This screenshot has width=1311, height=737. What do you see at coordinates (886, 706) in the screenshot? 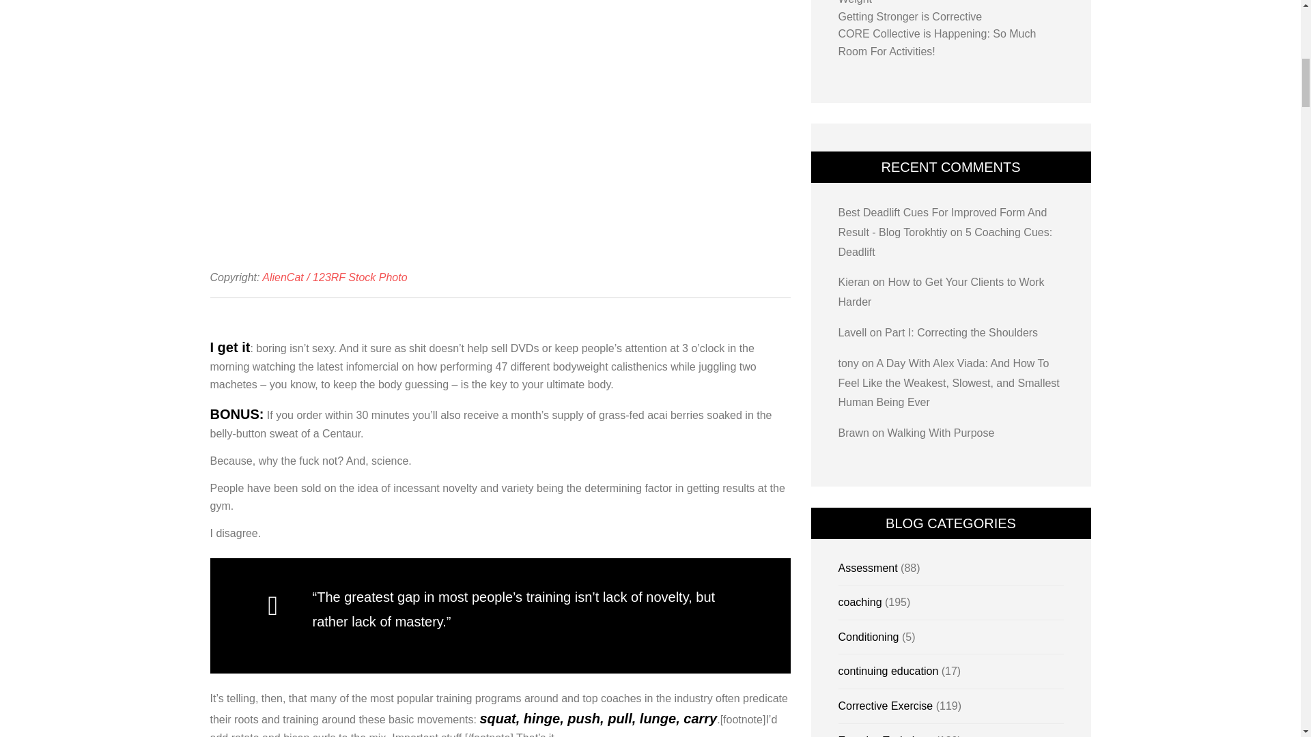
I see `Corrective Exercise` at bounding box center [886, 706].